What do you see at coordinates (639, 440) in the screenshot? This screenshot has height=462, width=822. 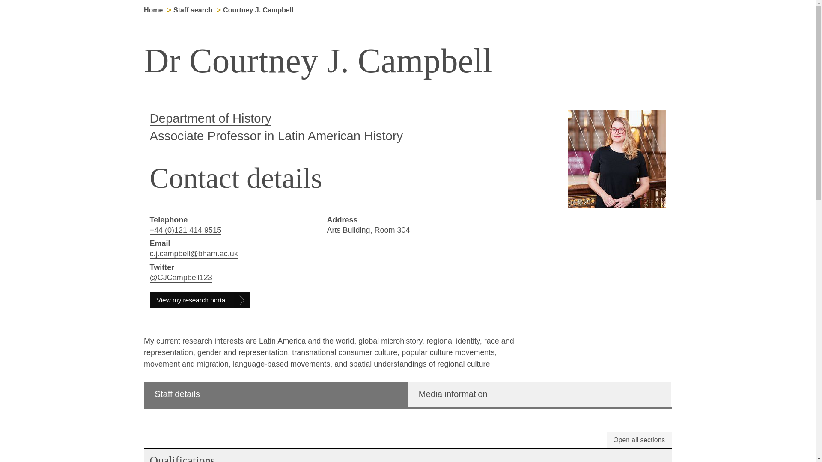 I see `Open all sections` at bounding box center [639, 440].